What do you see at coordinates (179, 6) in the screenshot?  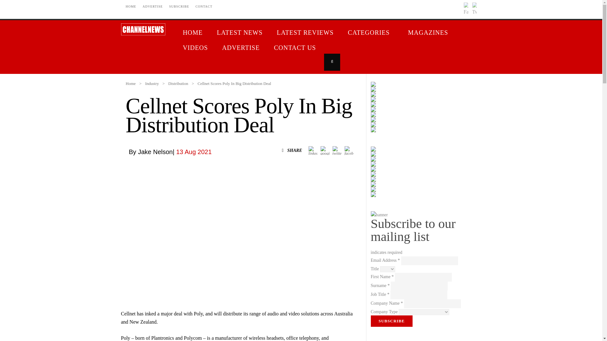 I see `SUBSCRIBE` at bounding box center [179, 6].